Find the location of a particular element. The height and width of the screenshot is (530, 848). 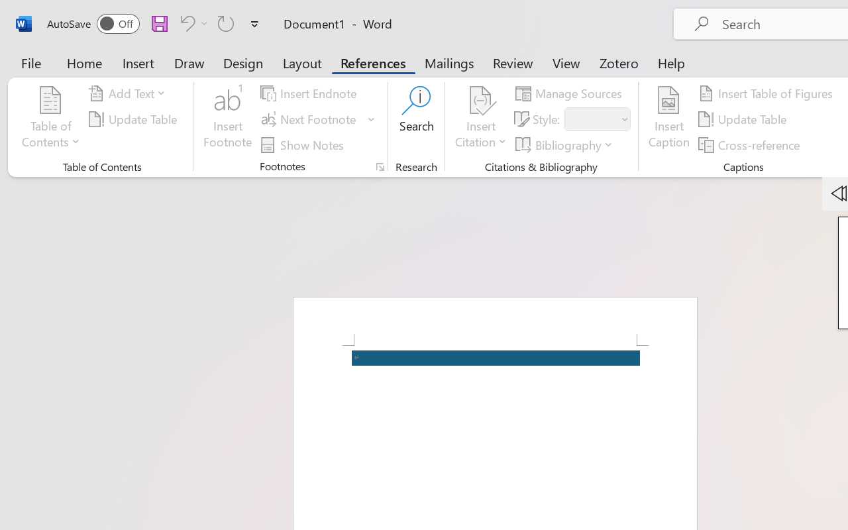

Meer oor hierdie beleid is located at coordinates (101, 490).